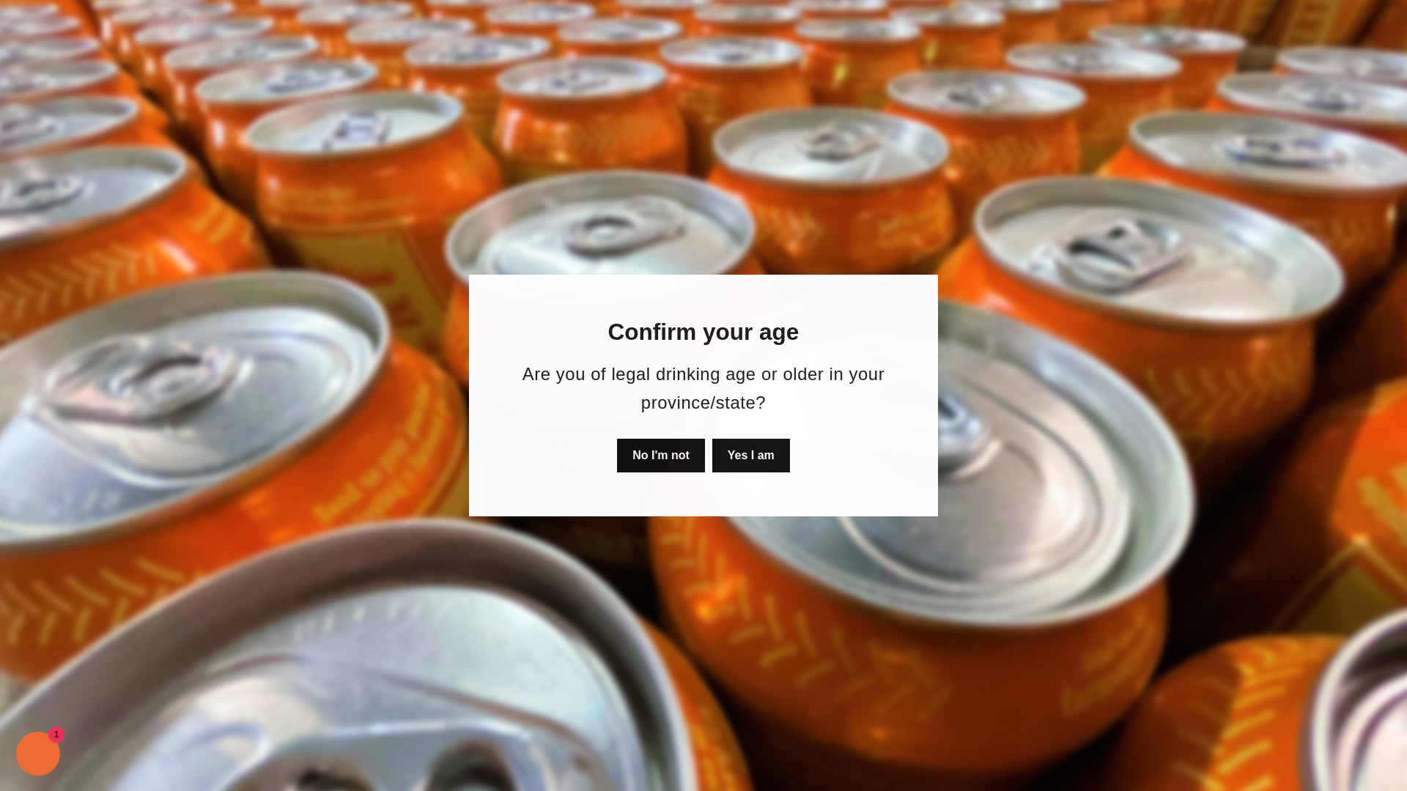 Image resolution: width=1407 pixels, height=791 pixels. I want to click on Brandon Sun 5-Star Review of the Farmery Food Truck, so click(587, 294).